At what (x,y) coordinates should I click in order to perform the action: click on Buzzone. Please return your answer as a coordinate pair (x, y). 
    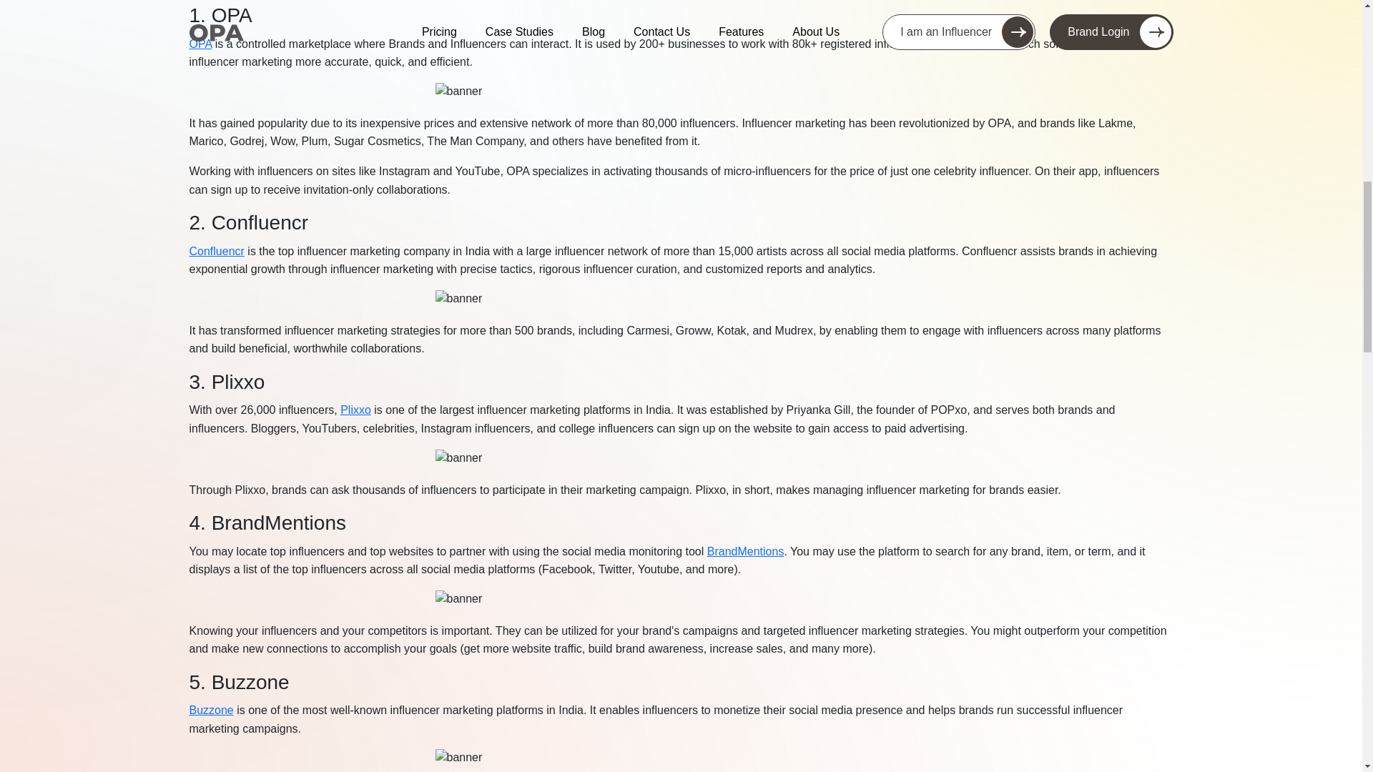
    Looking at the image, I should click on (211, 710).